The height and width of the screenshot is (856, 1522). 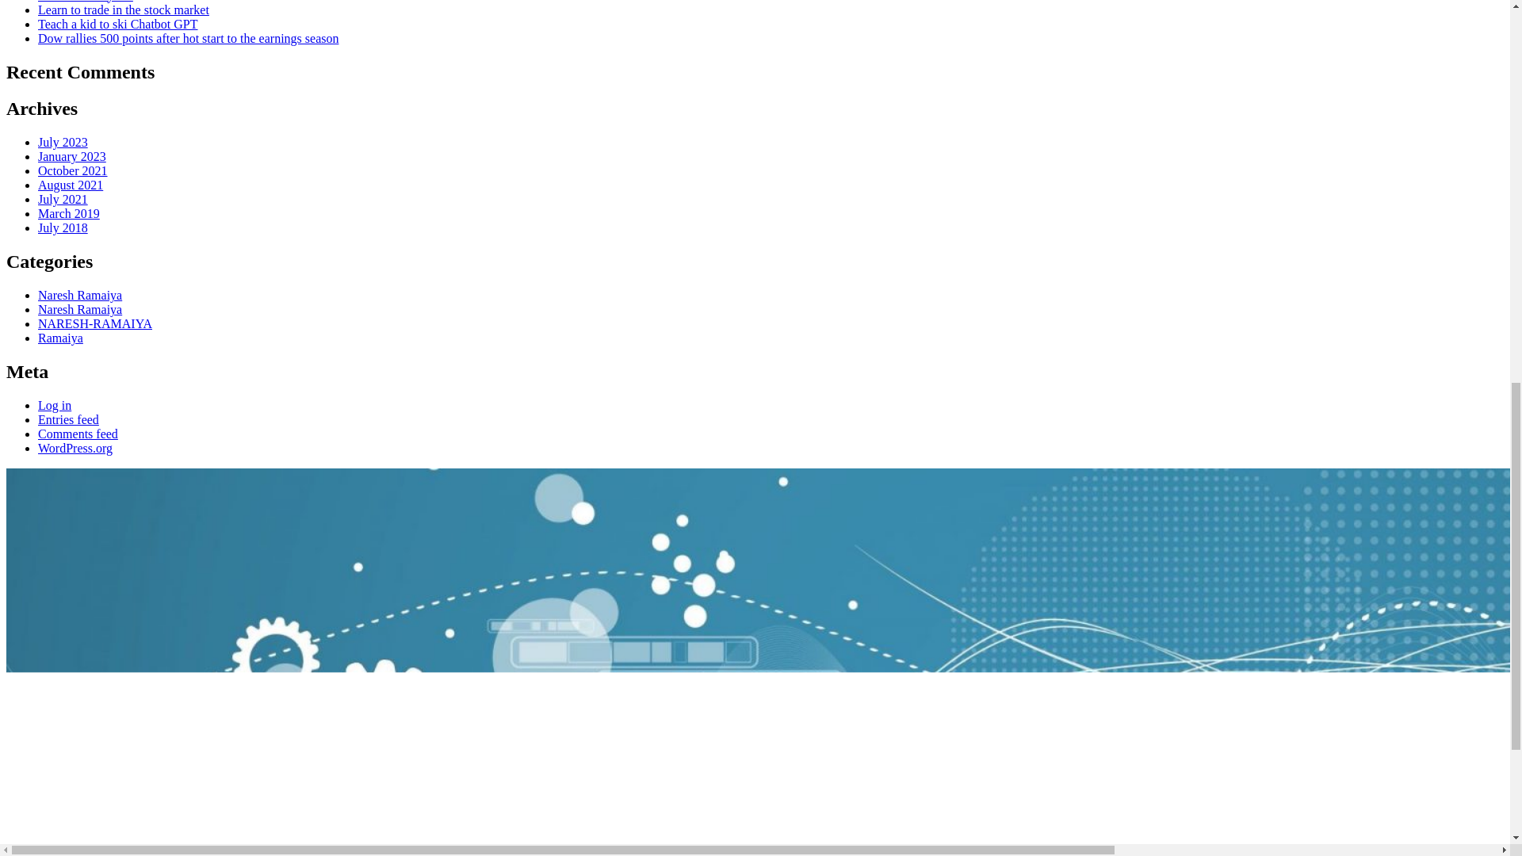 I want to click on Learn to trade in the stock market, so click(x=124, y=10).